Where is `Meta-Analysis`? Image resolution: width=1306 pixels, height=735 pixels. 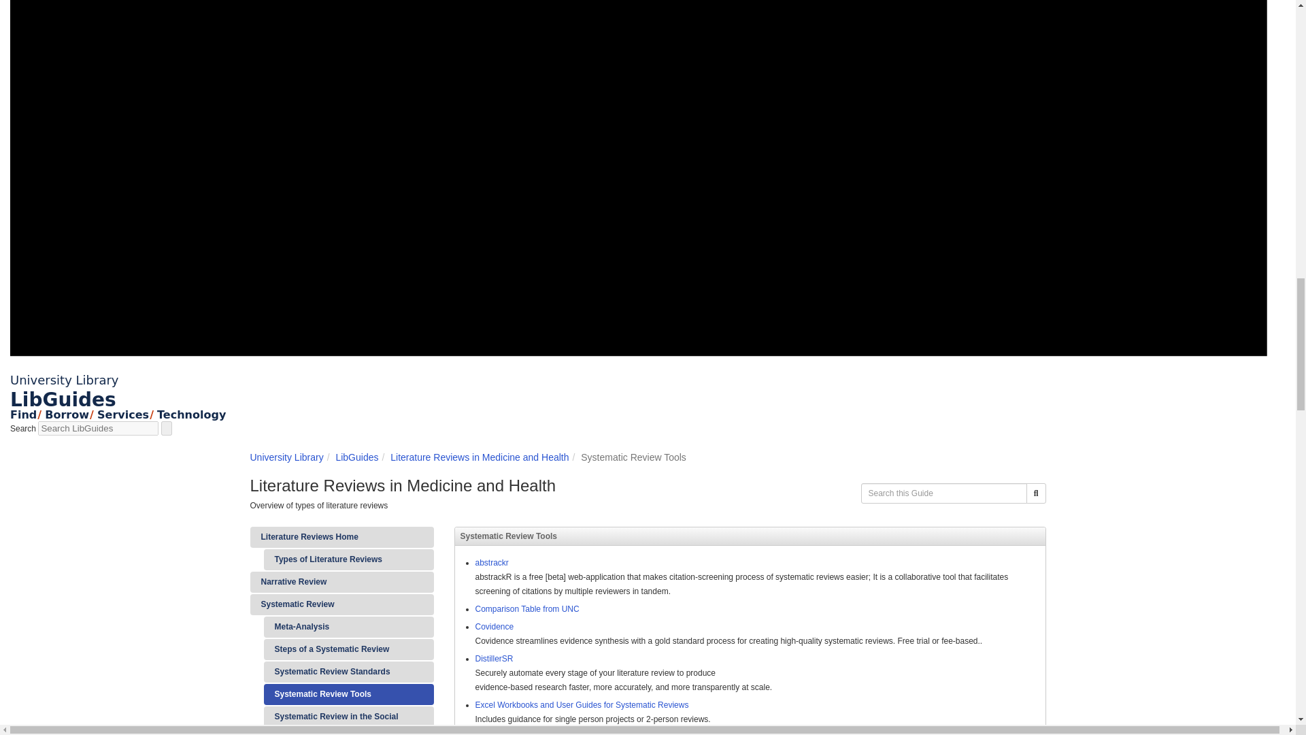
Meta-Analysis is located at coordinates (348, 627).